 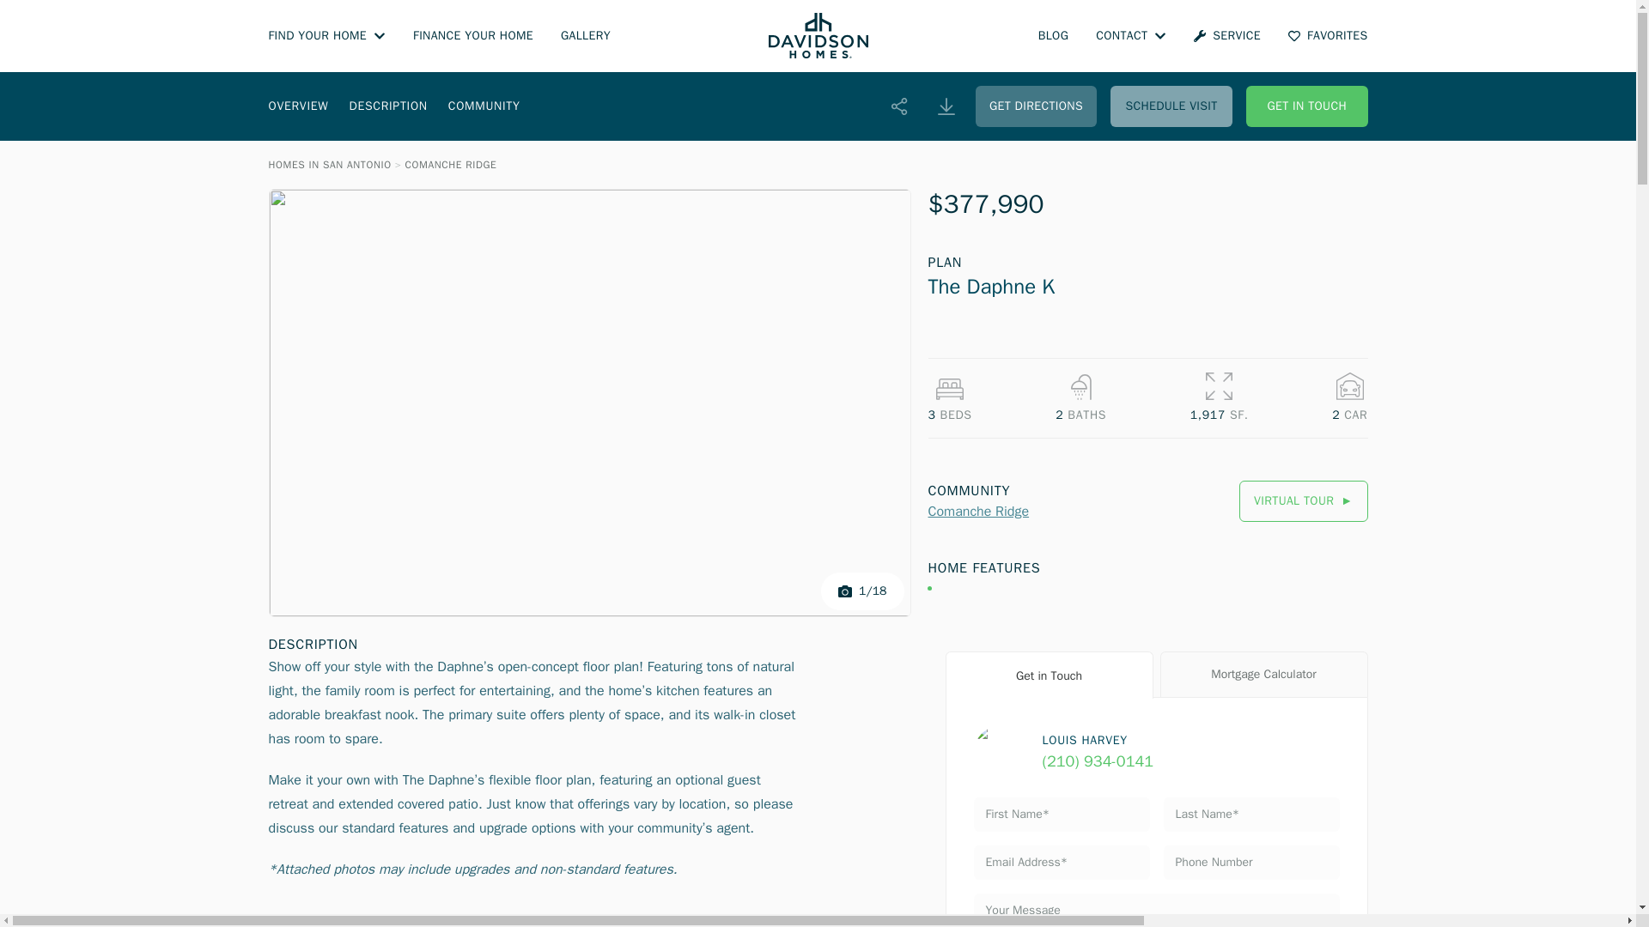 I want to click on FAVORITES, so click(x=1328, y=36).